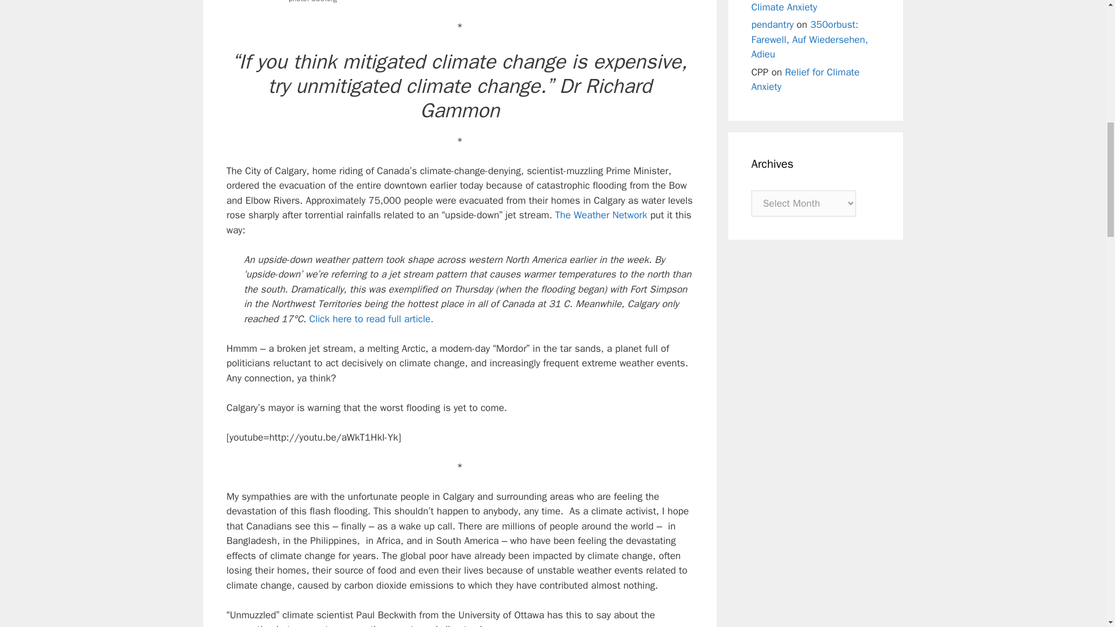 This screenshot has width=1115, height=627. What do you see at coordinates (371, 319) in the screenshot?
I see `Click here to read full article.` at bounding box center [371, 319].